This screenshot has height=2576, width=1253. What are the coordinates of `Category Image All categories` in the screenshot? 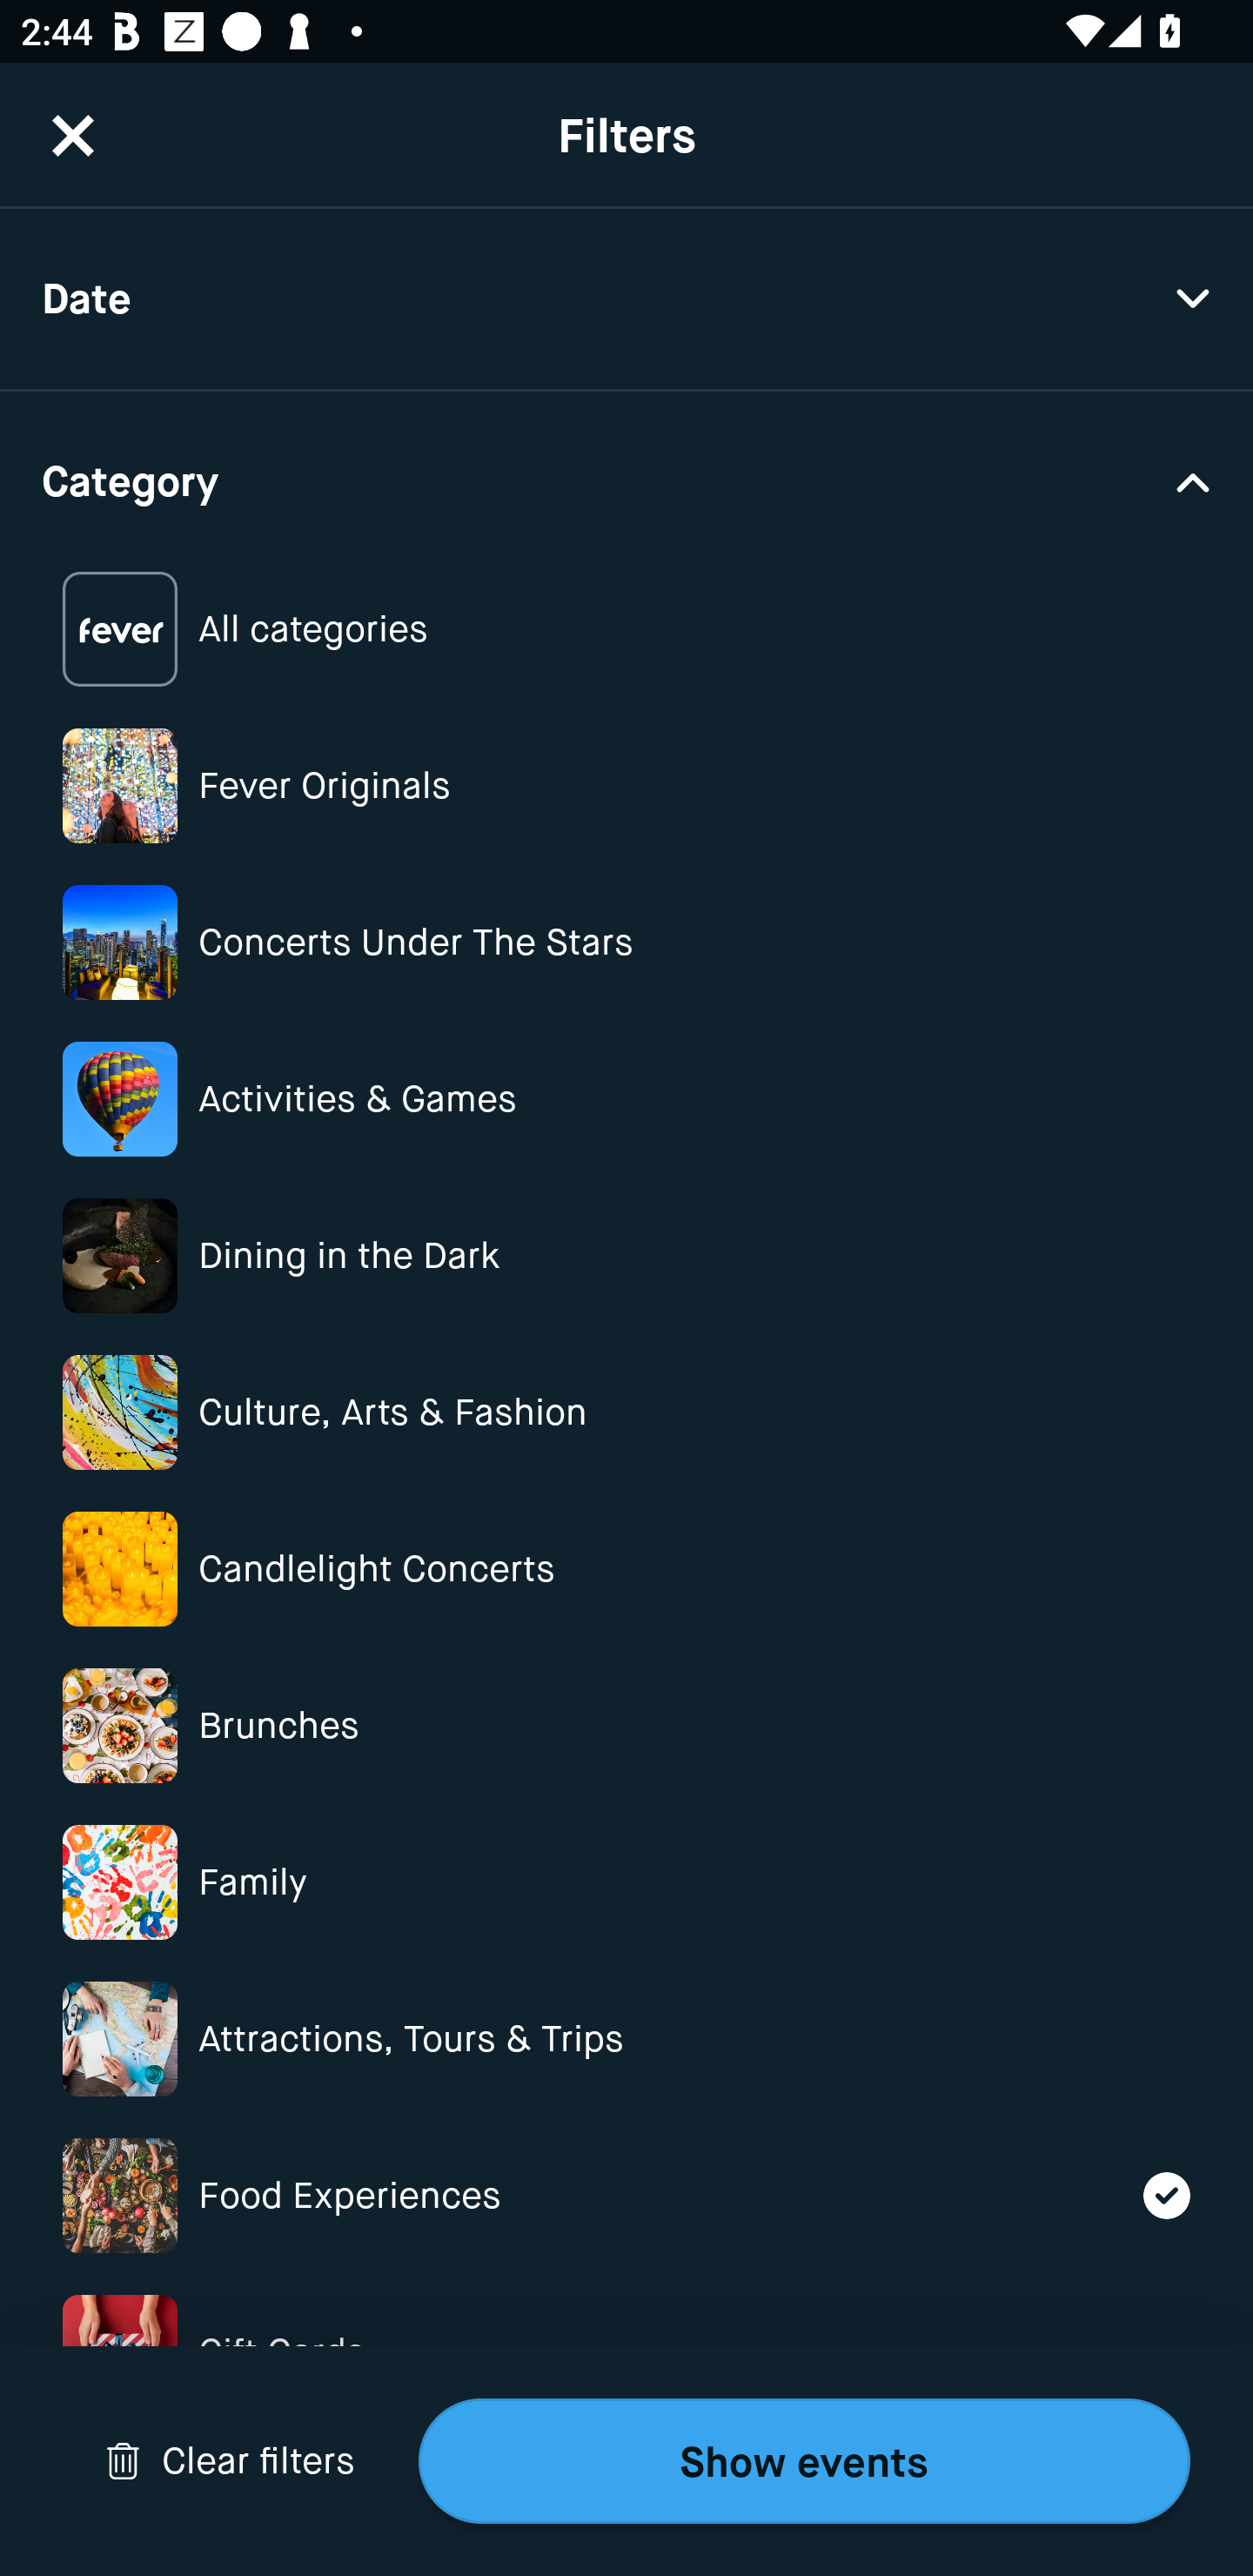 It's located at (626, 630).